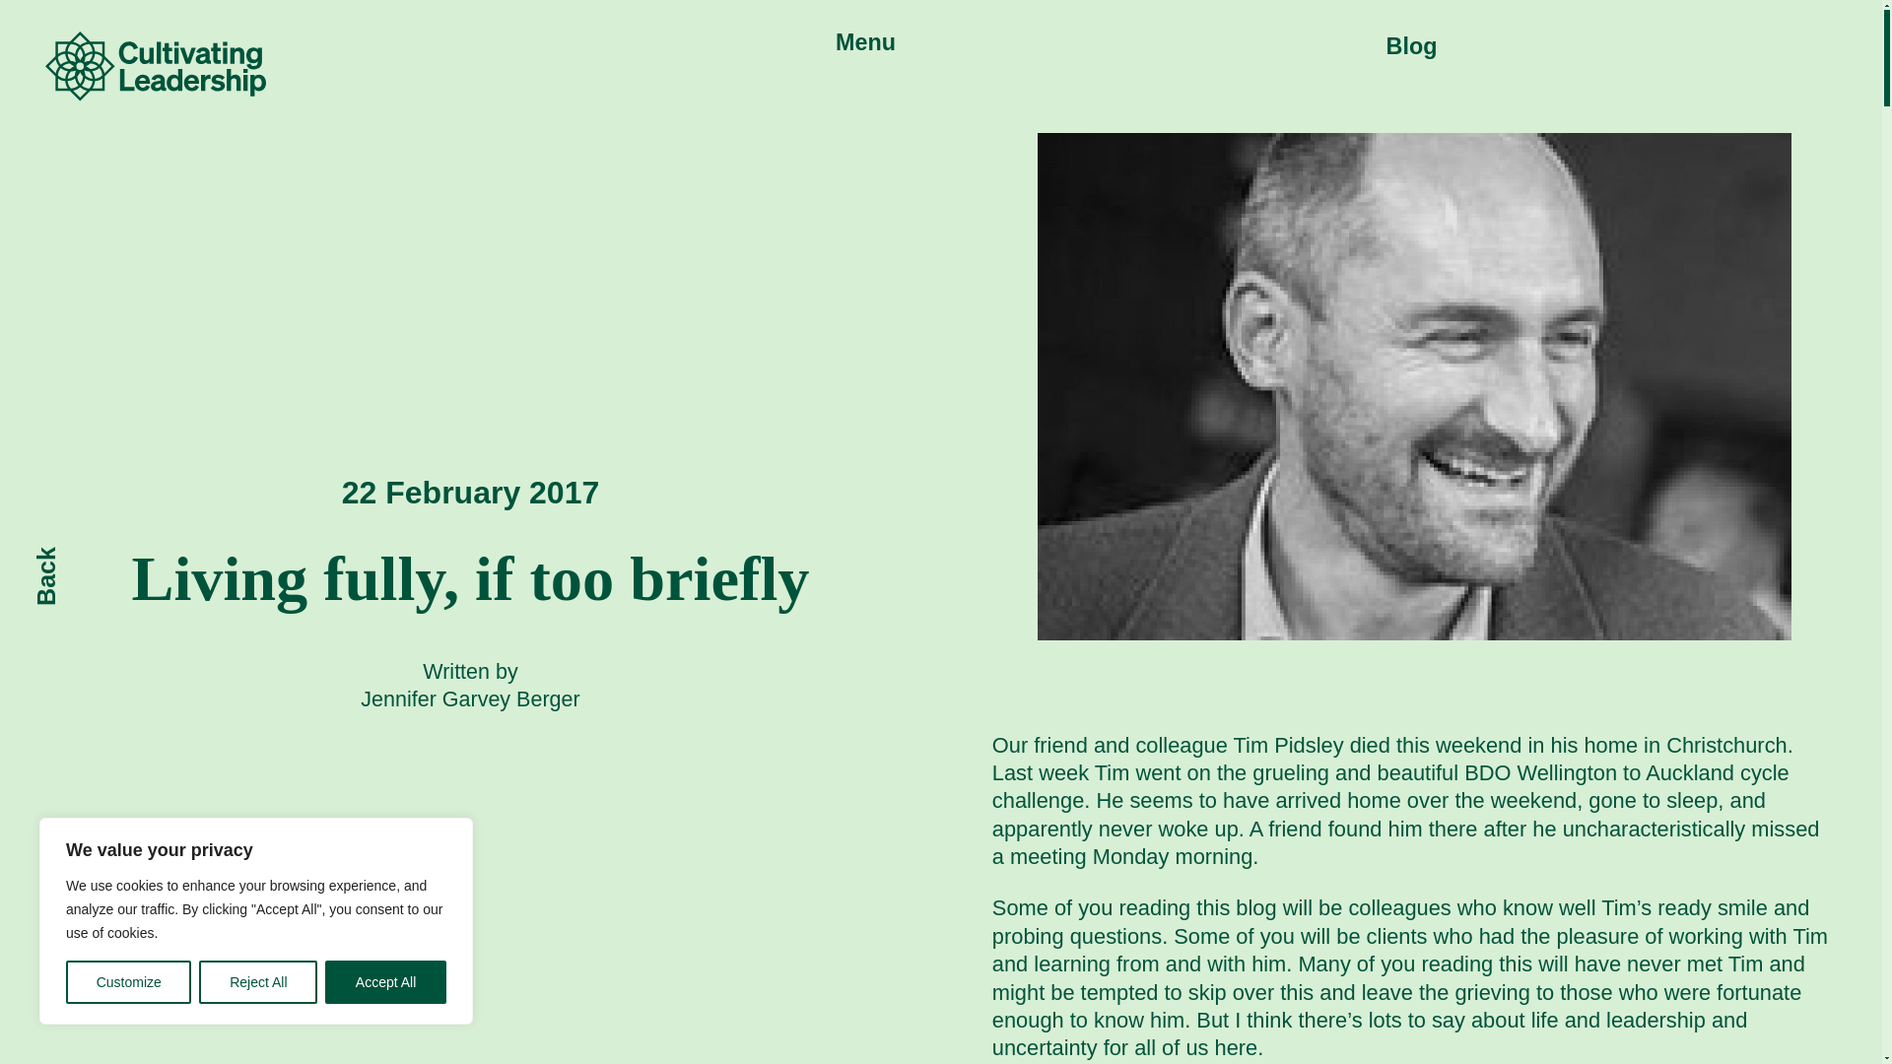  I want to click on Menu, so click(865, 43).